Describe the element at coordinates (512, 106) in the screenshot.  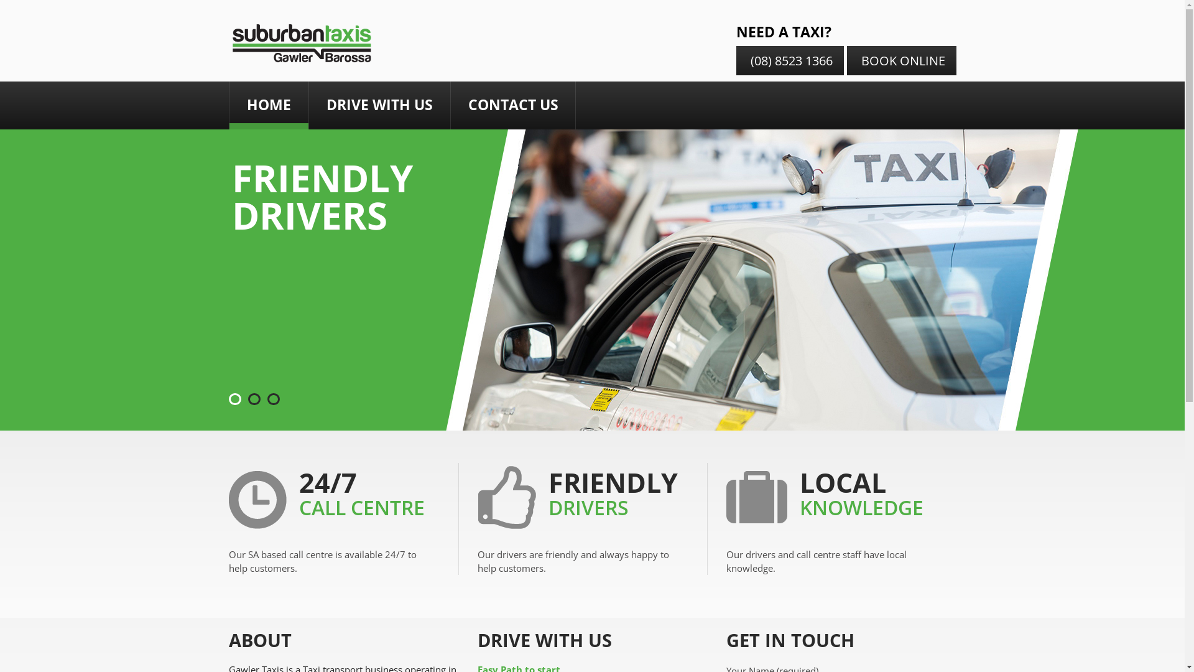
I see `CONTACT US` at that location.